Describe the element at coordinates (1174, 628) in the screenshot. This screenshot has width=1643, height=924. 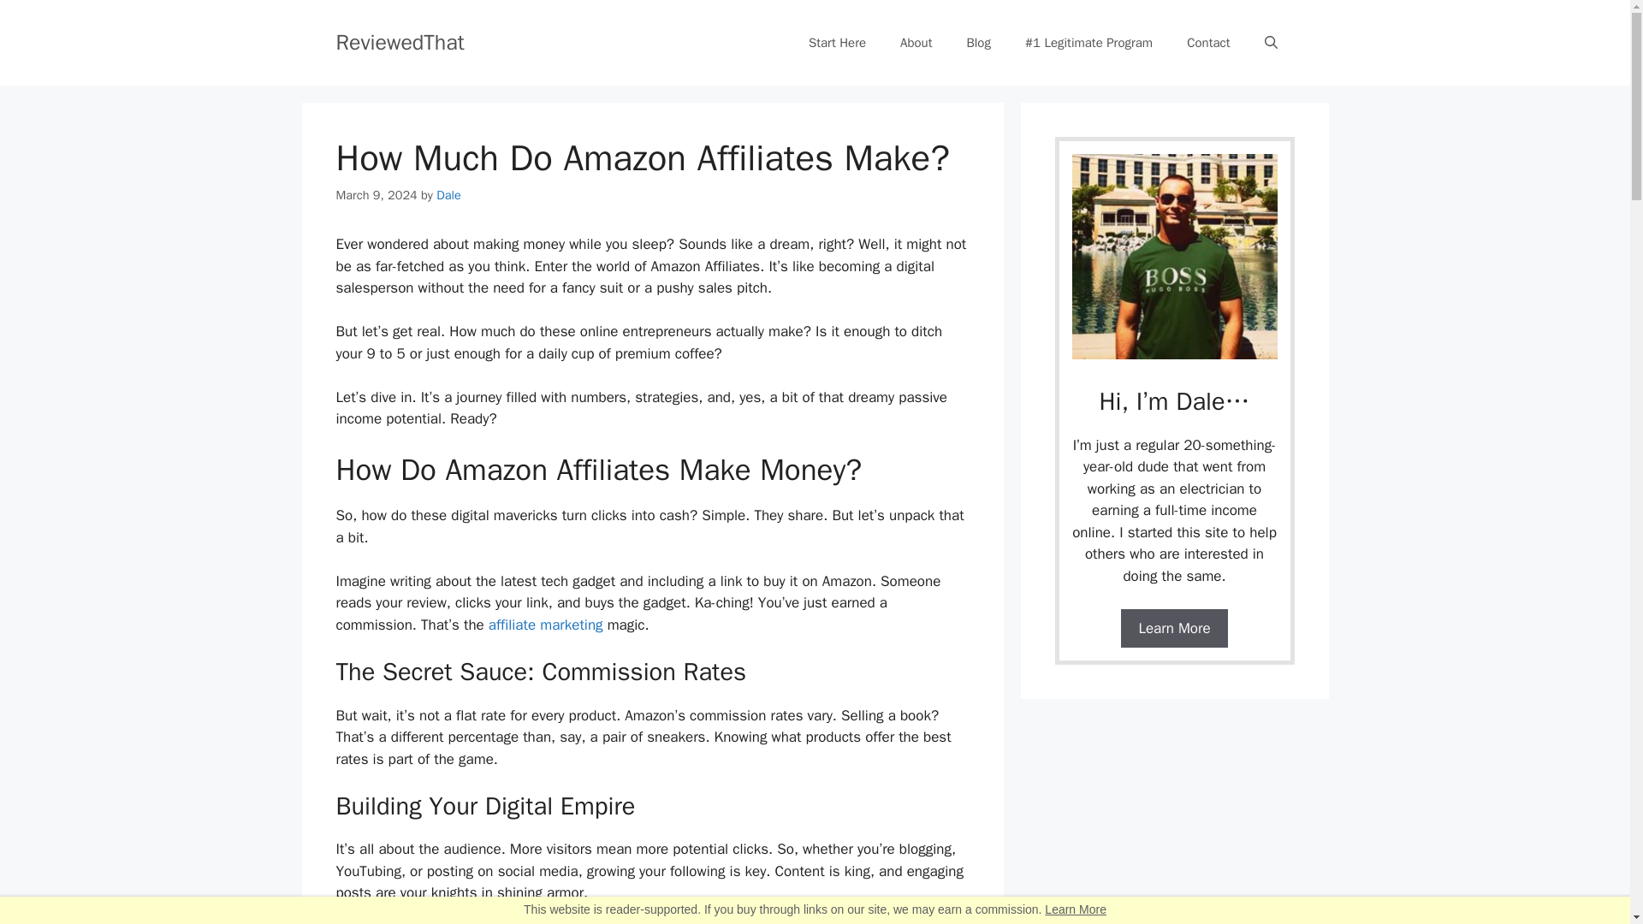
I see `Learn More` at that location.